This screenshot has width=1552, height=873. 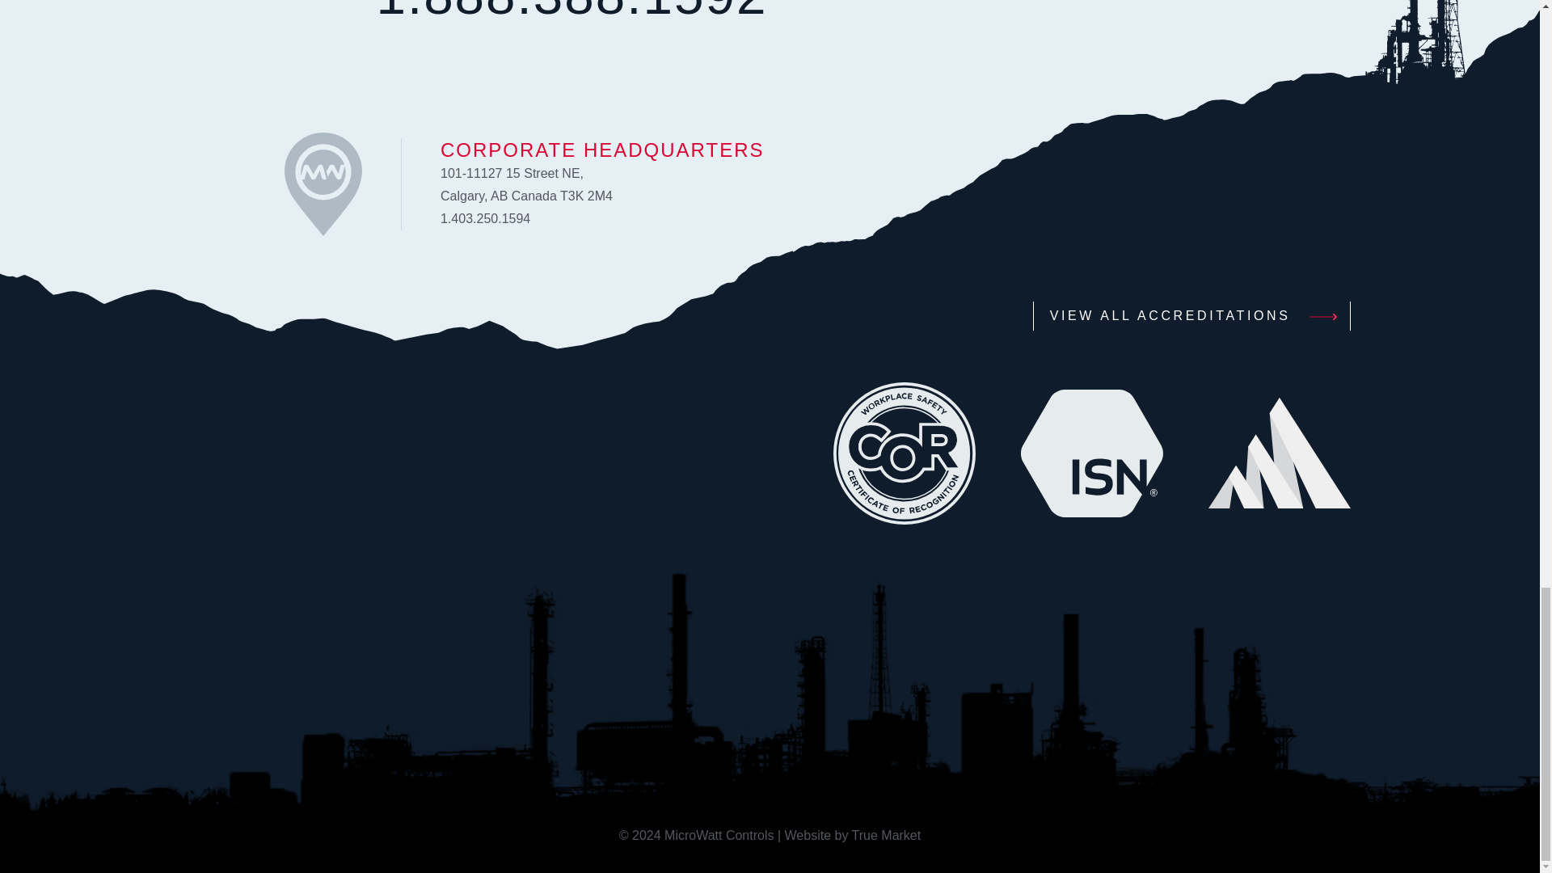 I want to click on 1.888.388.1592, so click(x=571, y=13).